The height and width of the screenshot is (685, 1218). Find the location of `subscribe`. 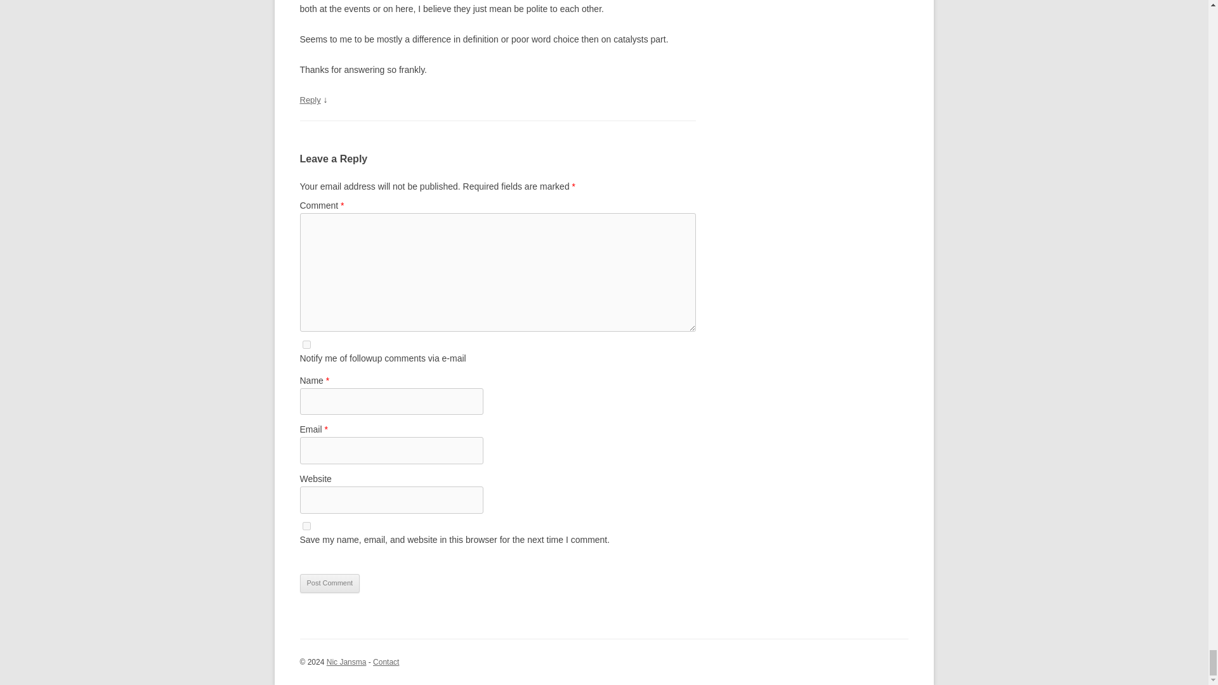

subscribe is located at coordinates (306, 344).